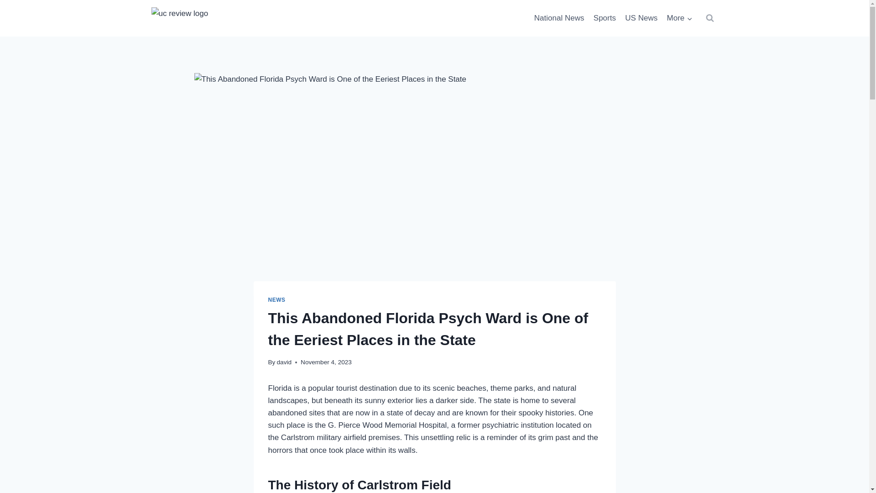 The width and height of the screenshot is (876, 493). What do you see at coordinates (641, 18) in the screenshot?
I see `US News` at bounding box center [641, 18].